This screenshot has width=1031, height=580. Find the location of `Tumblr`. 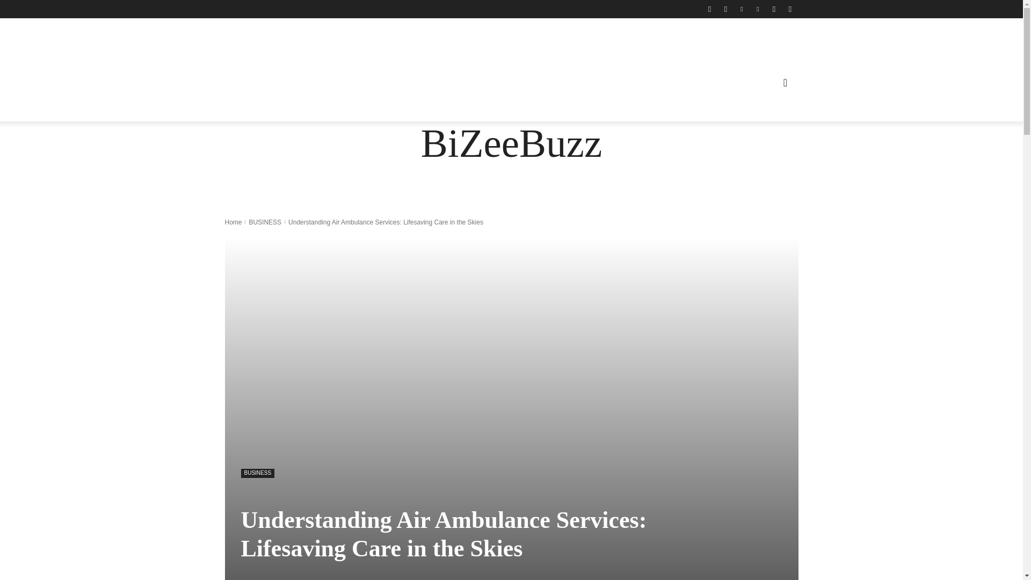

Tumblr is located at coordinates (773, 9).